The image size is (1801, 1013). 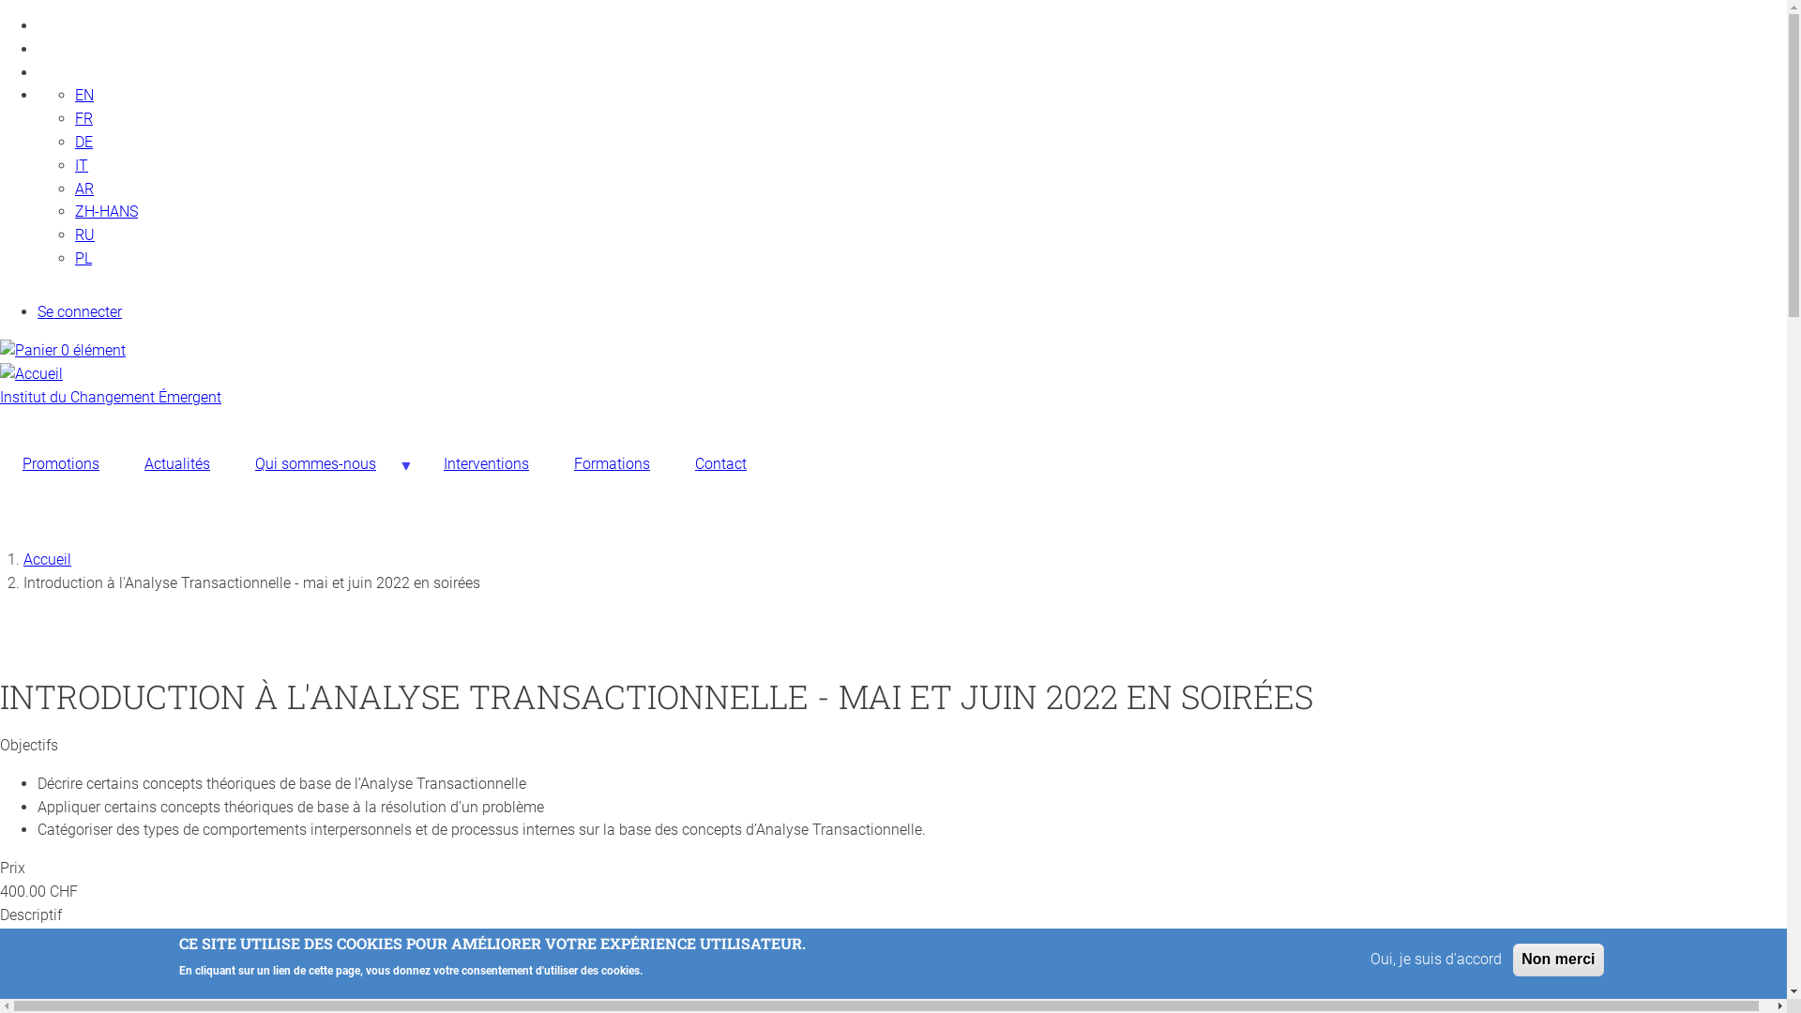 What do you see at coordinates (720, 464) in the screenshot?
I see `Contact` at bounding box center [720, 464].